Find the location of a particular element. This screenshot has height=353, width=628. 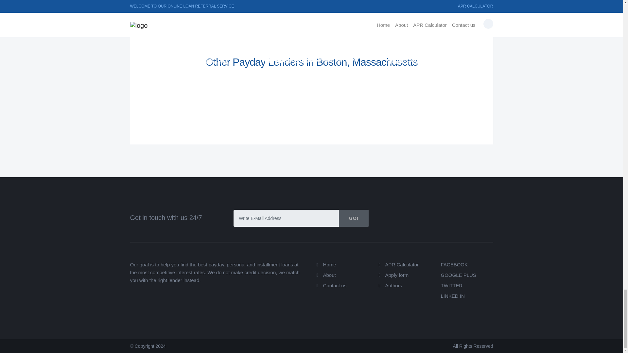

Contact us is located at coordinates (335, 286).